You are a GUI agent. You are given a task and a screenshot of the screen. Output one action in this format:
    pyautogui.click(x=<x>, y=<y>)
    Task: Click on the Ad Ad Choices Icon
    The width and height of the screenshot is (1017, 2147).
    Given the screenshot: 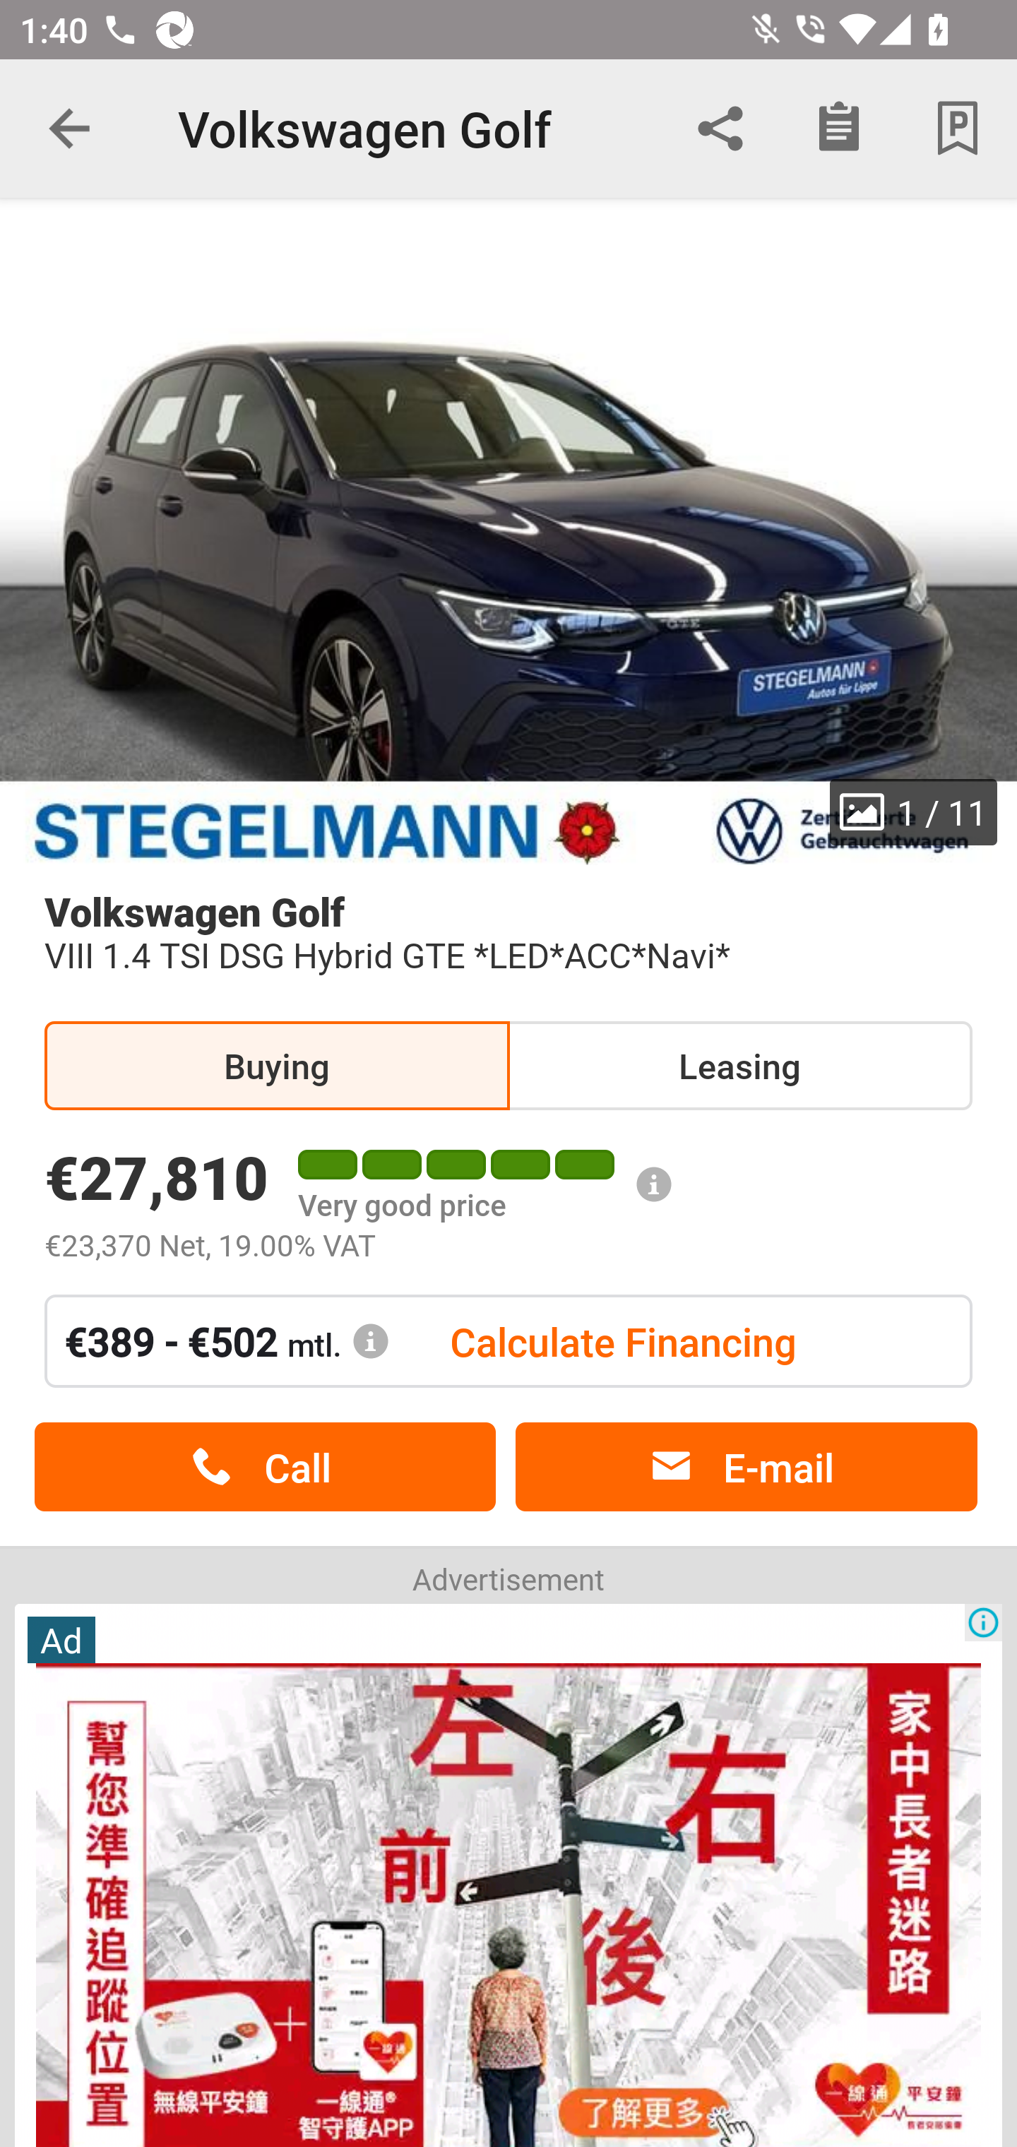 What is the action you would take?
    pyautogui.click(x=509, y=1873)
    